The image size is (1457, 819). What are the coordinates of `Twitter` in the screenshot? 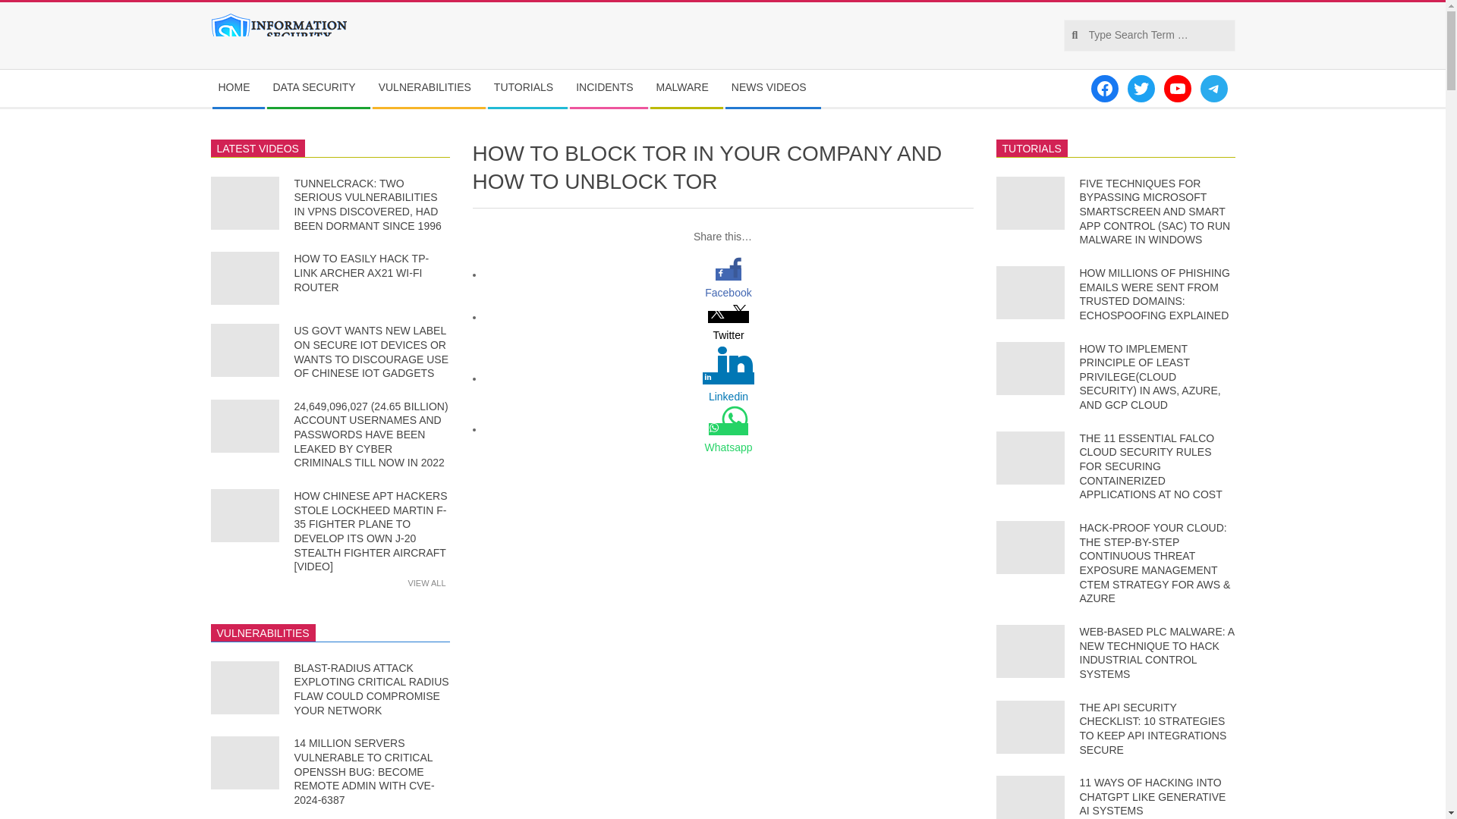 It's located at (728, 334).